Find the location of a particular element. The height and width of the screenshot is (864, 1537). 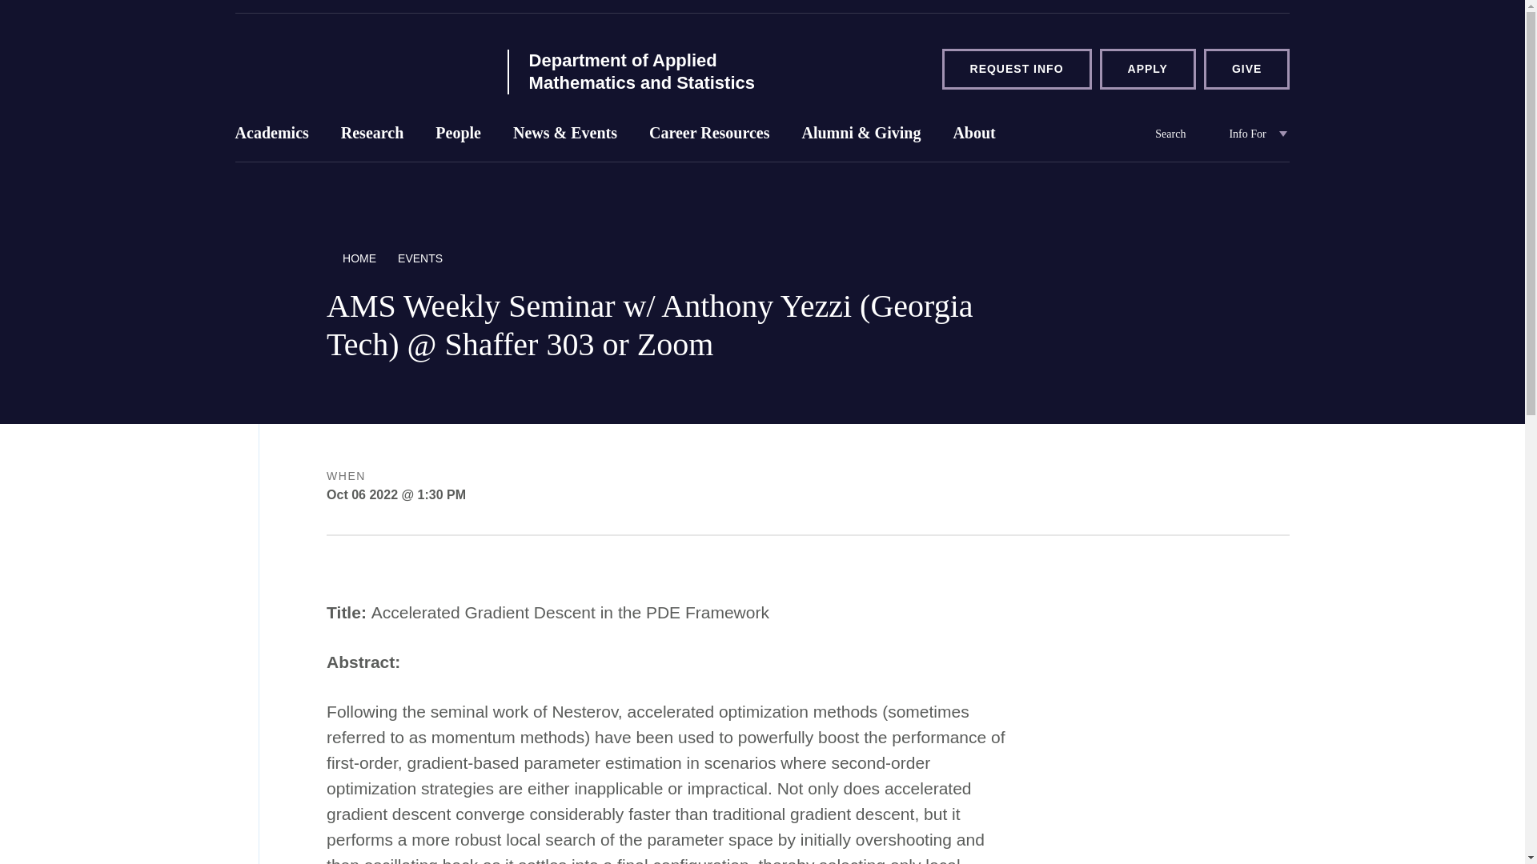

Department of Applied Mathematics and Statistics is located at coordinates (360, 67).